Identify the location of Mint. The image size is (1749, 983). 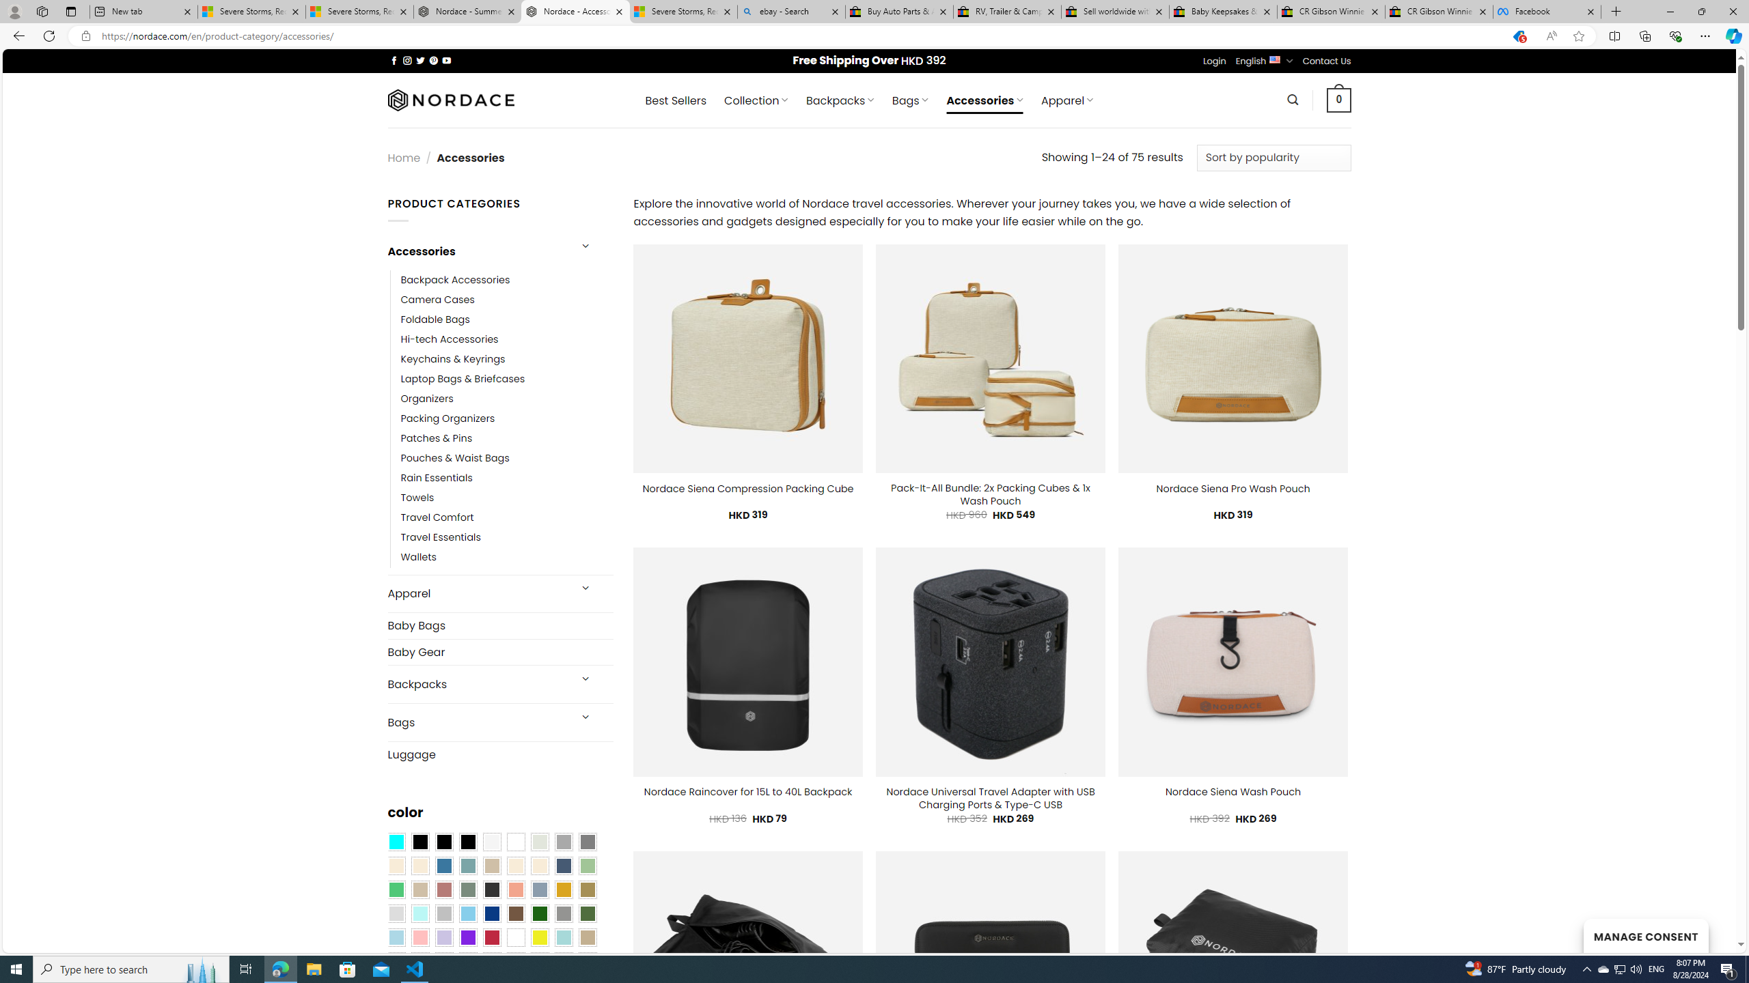
(419, 914).